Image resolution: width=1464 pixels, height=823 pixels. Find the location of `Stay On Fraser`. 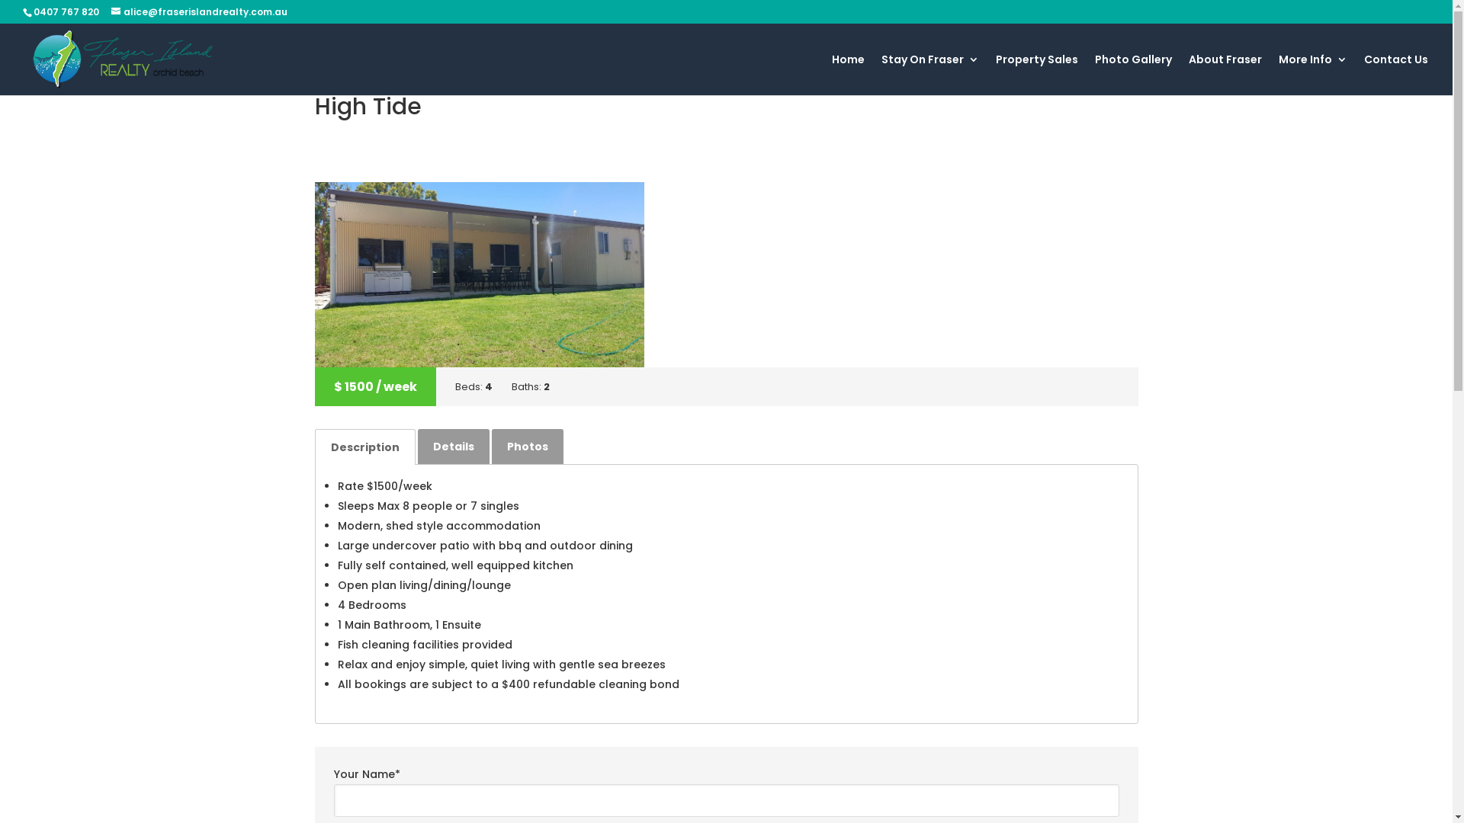

Stay On Fraser is located at coordinates (930, 75).